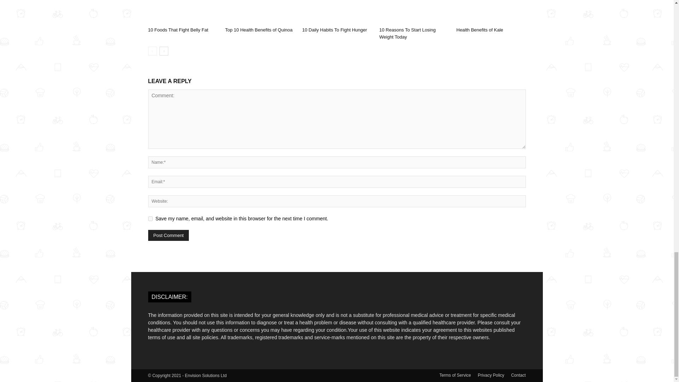 This screenshot has height=382, width=679. I want to click on Top 10 Health Benefits of Quinoa, so click(259, 12).